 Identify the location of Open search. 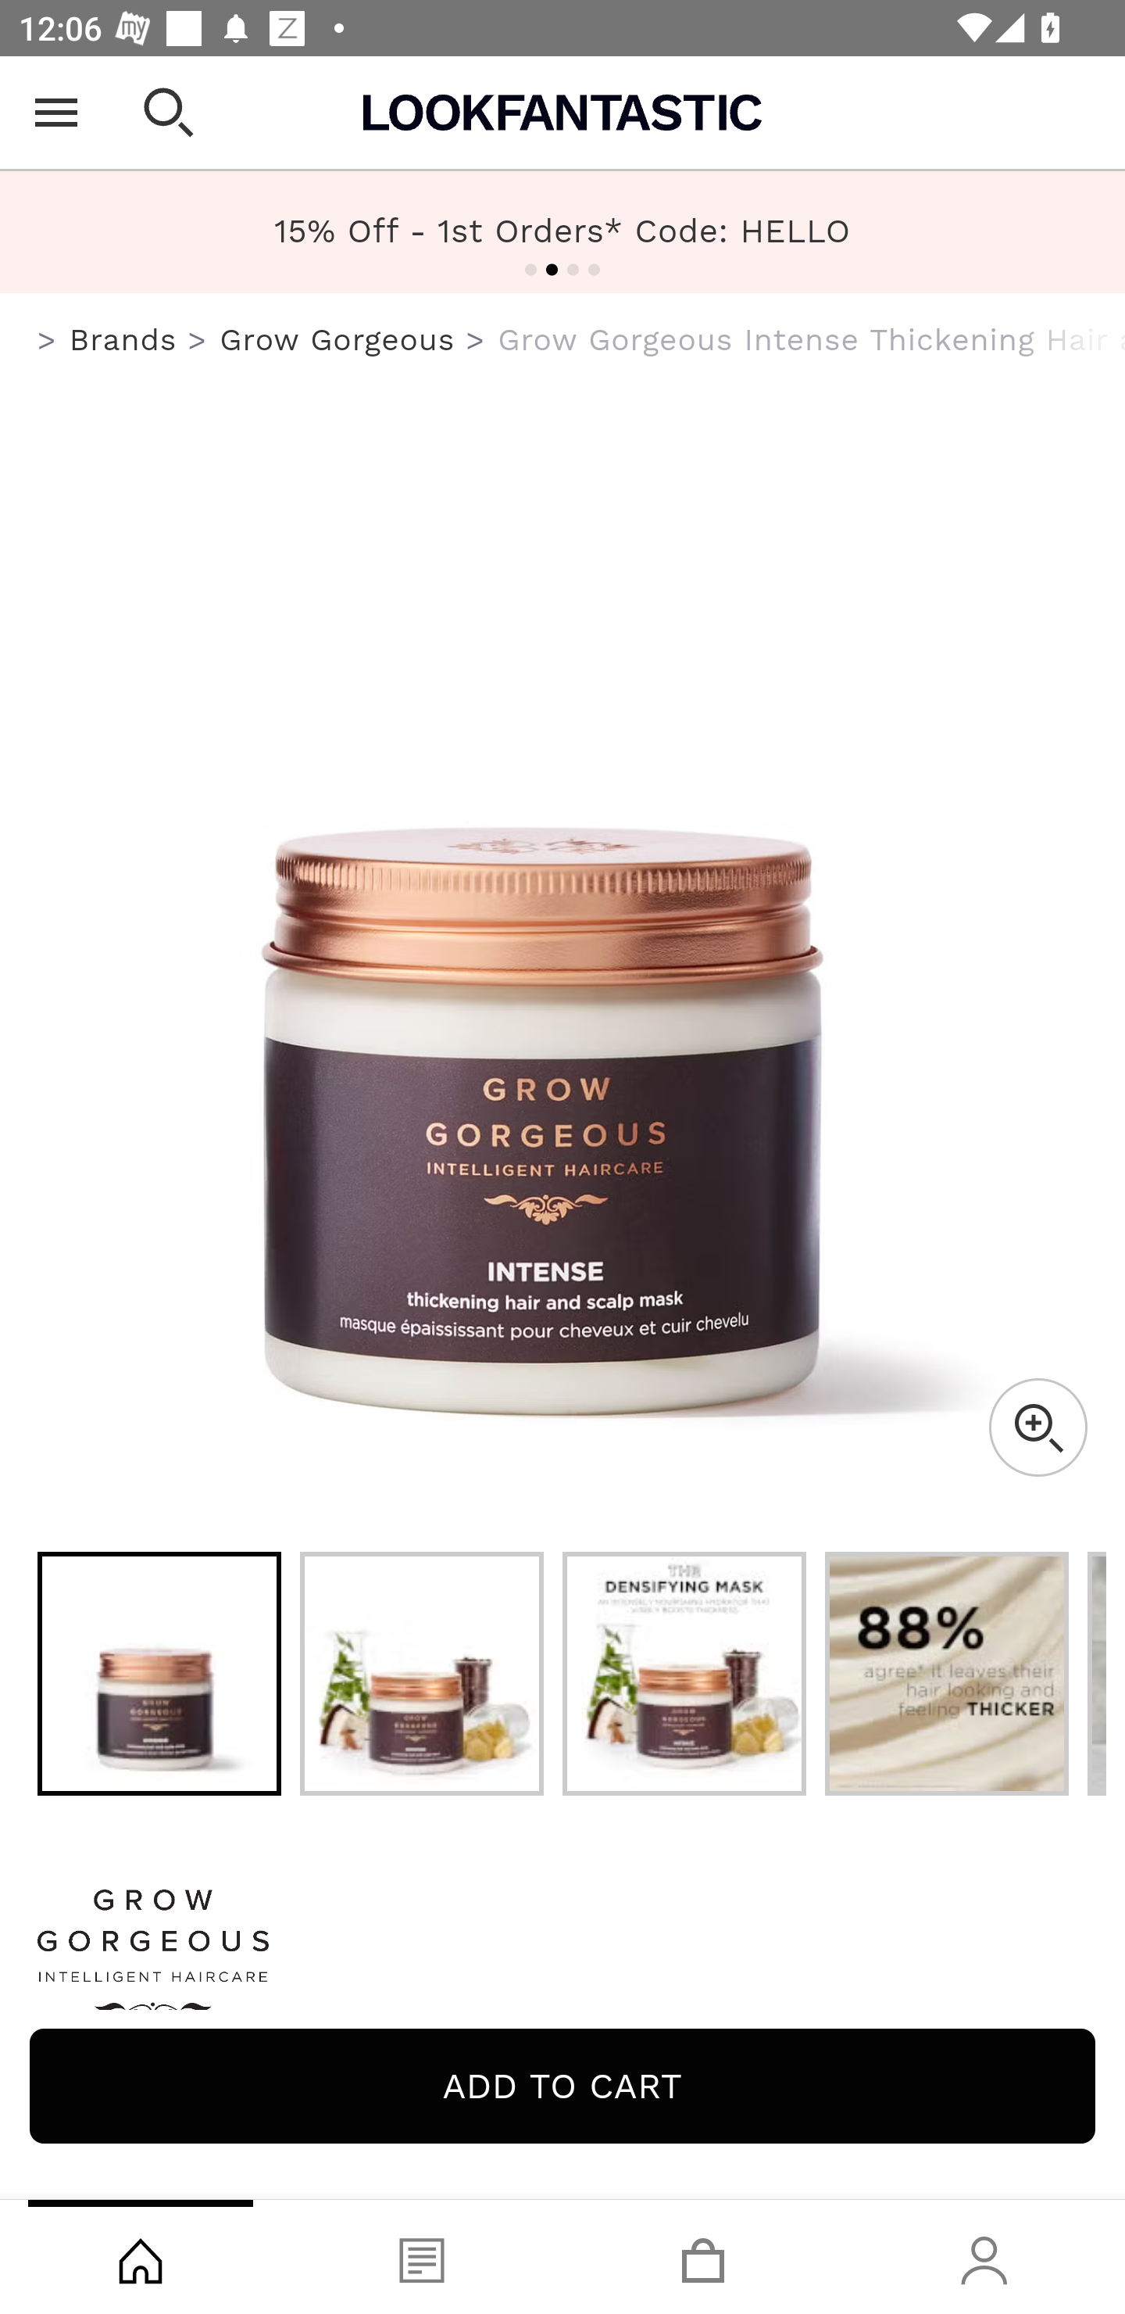
(169, 113).